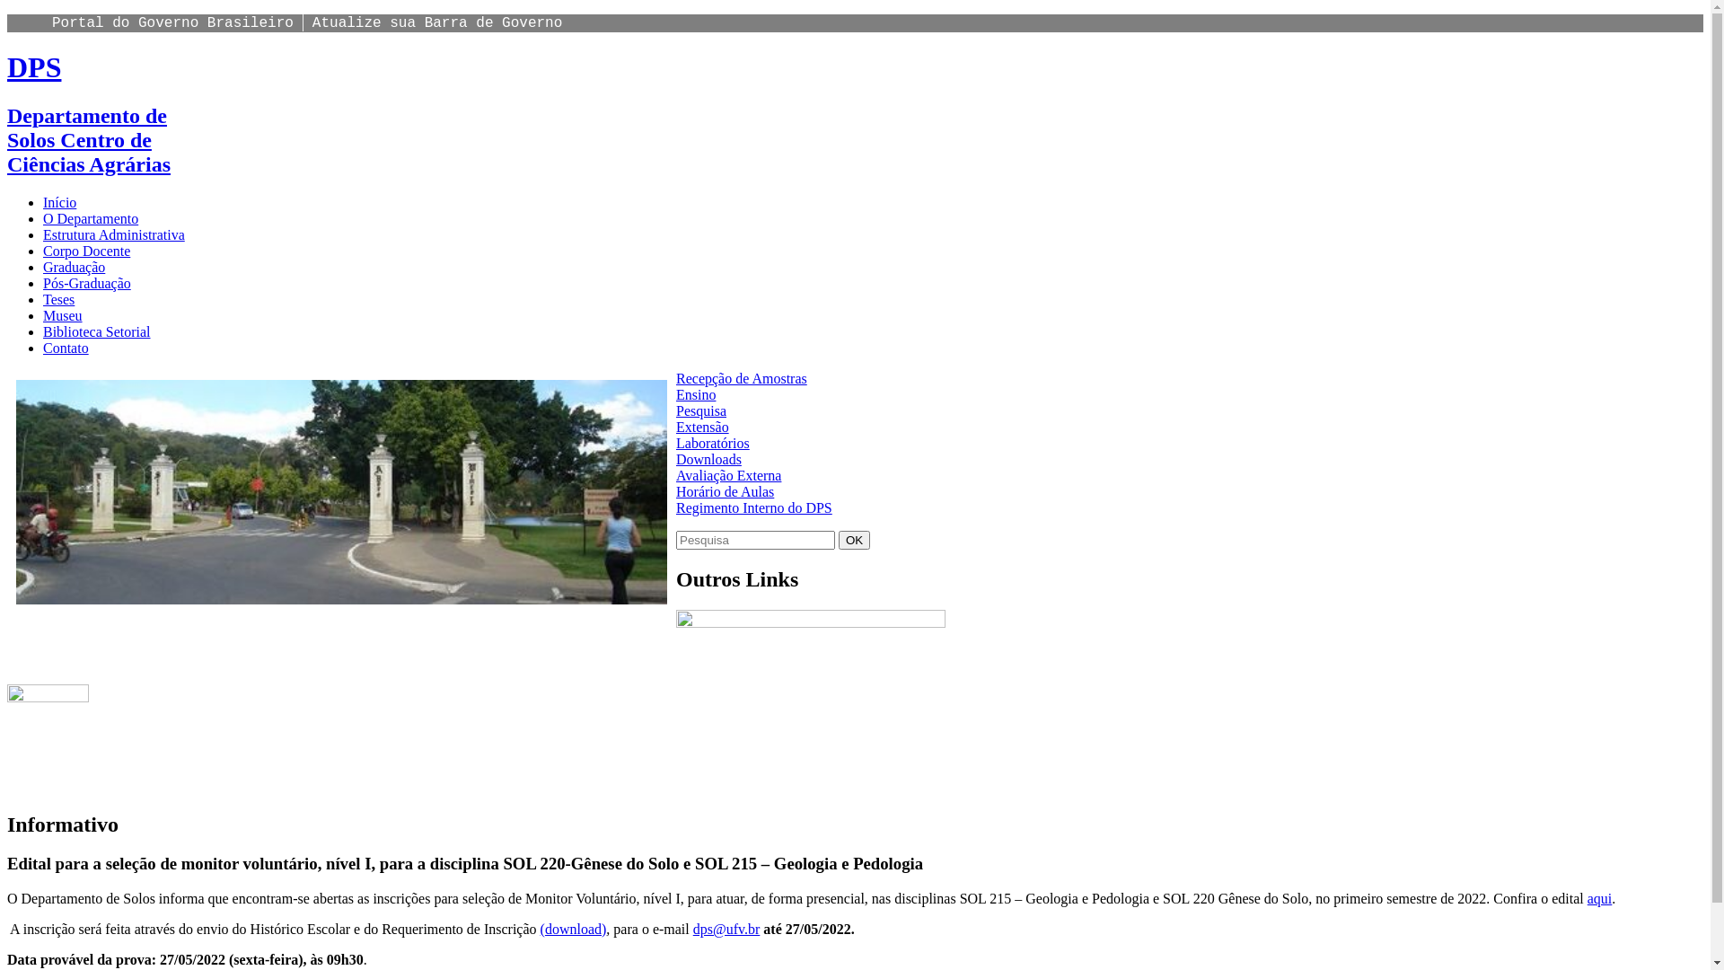  What do you see at coordinates (91, 219) in the screenshot?
I see `O Departamento` at bounding box center [91, 219].